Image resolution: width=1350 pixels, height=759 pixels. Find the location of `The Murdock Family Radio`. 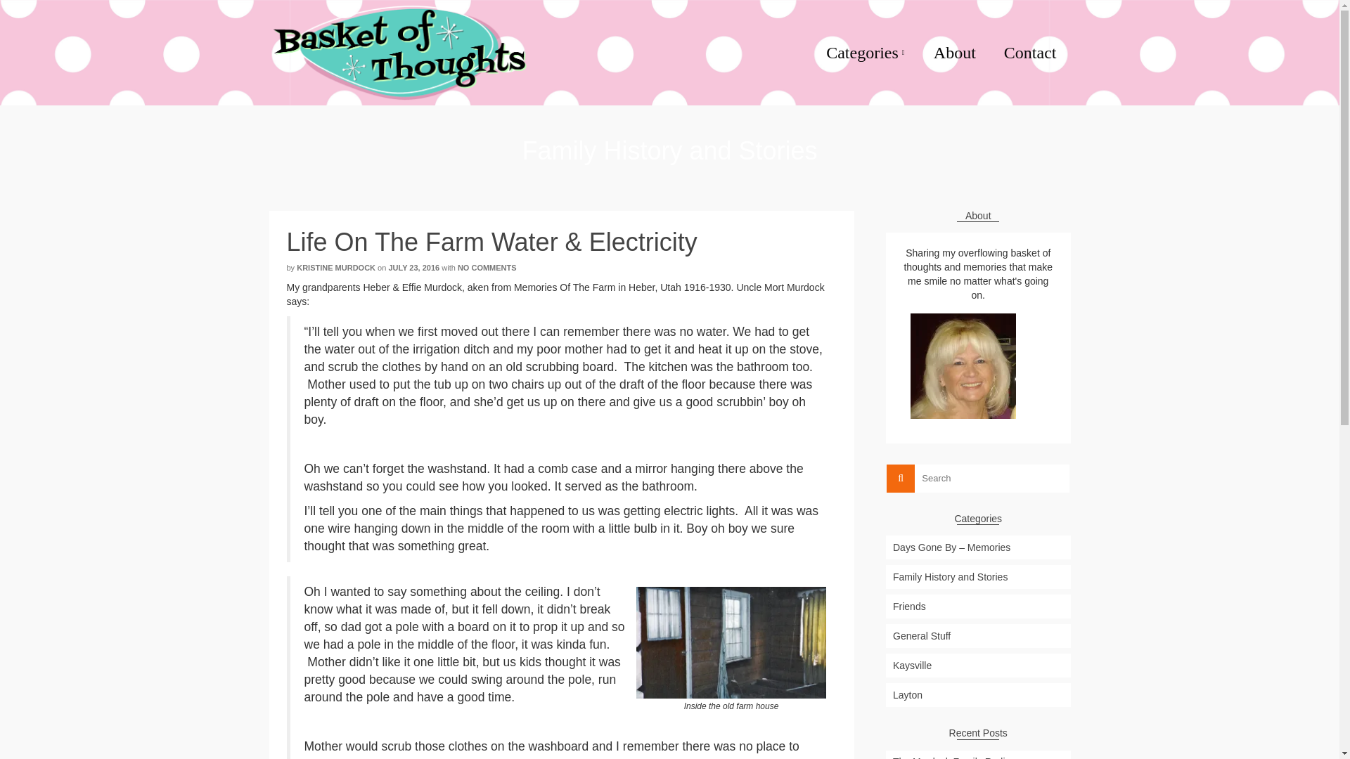

The Murdock Family Radio is located at coordinates (977, 755).